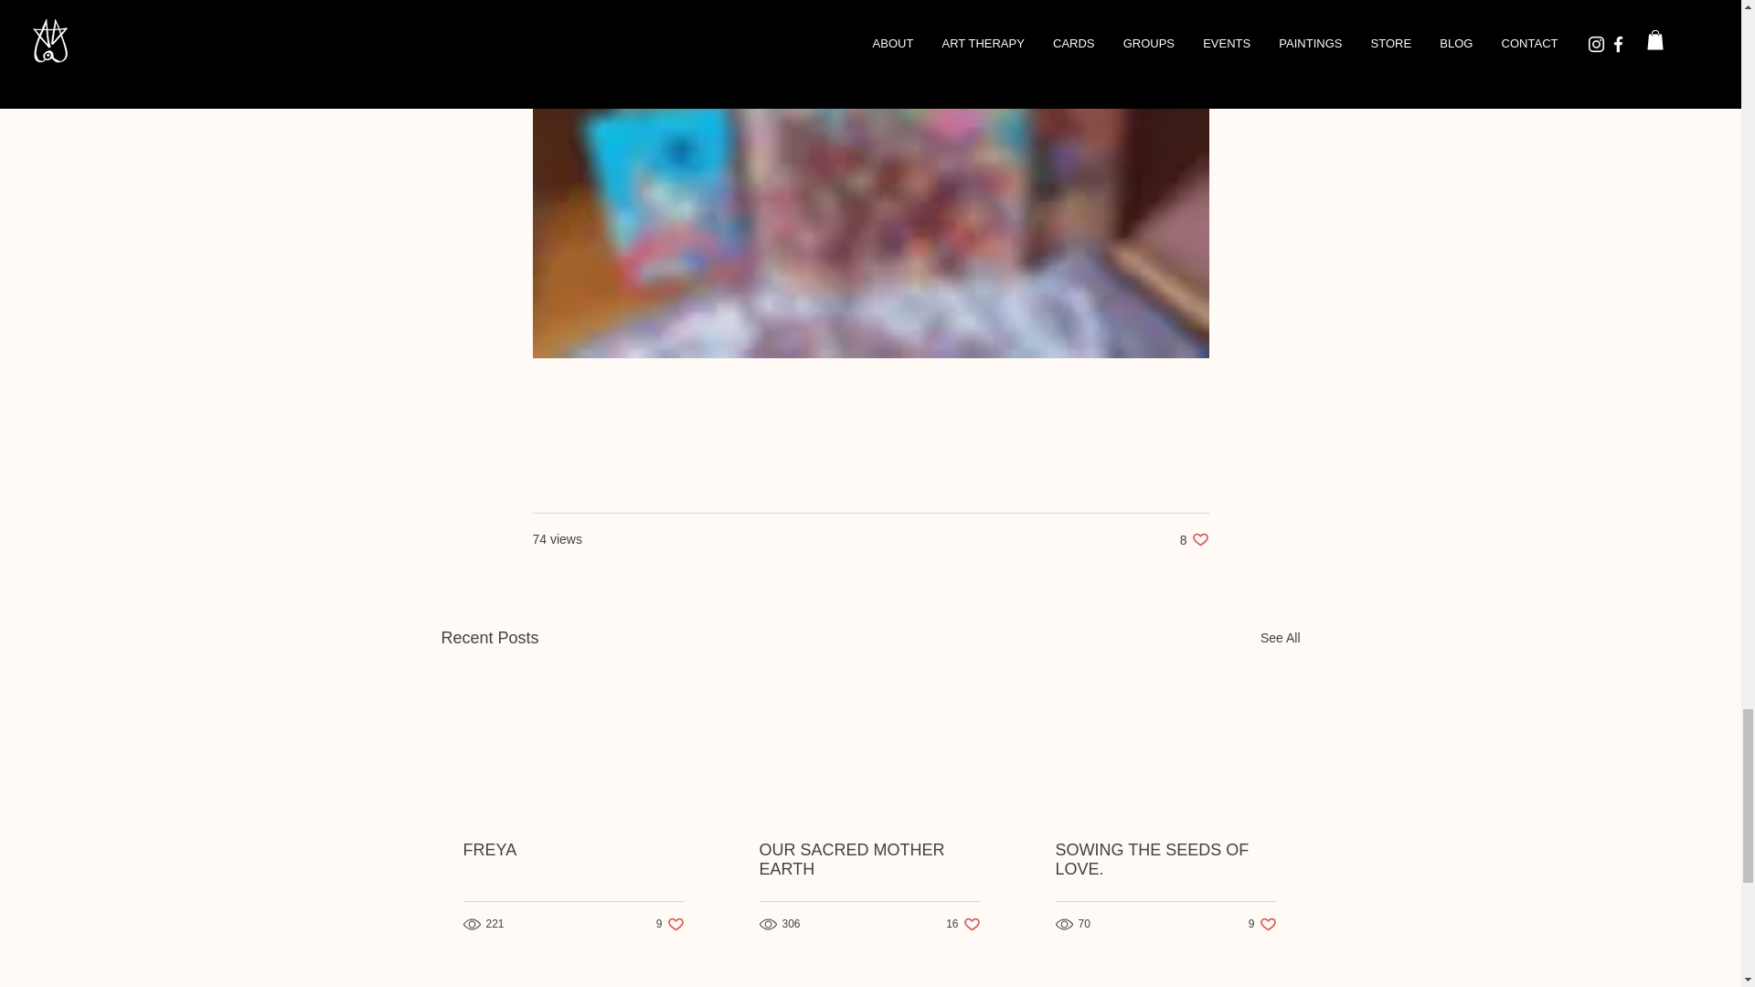  What do you see at coordinates (1262, 924) in the screenshot?
I see `OUR SACRED MOTHER EARTH` at bounding box center [1262, 924].